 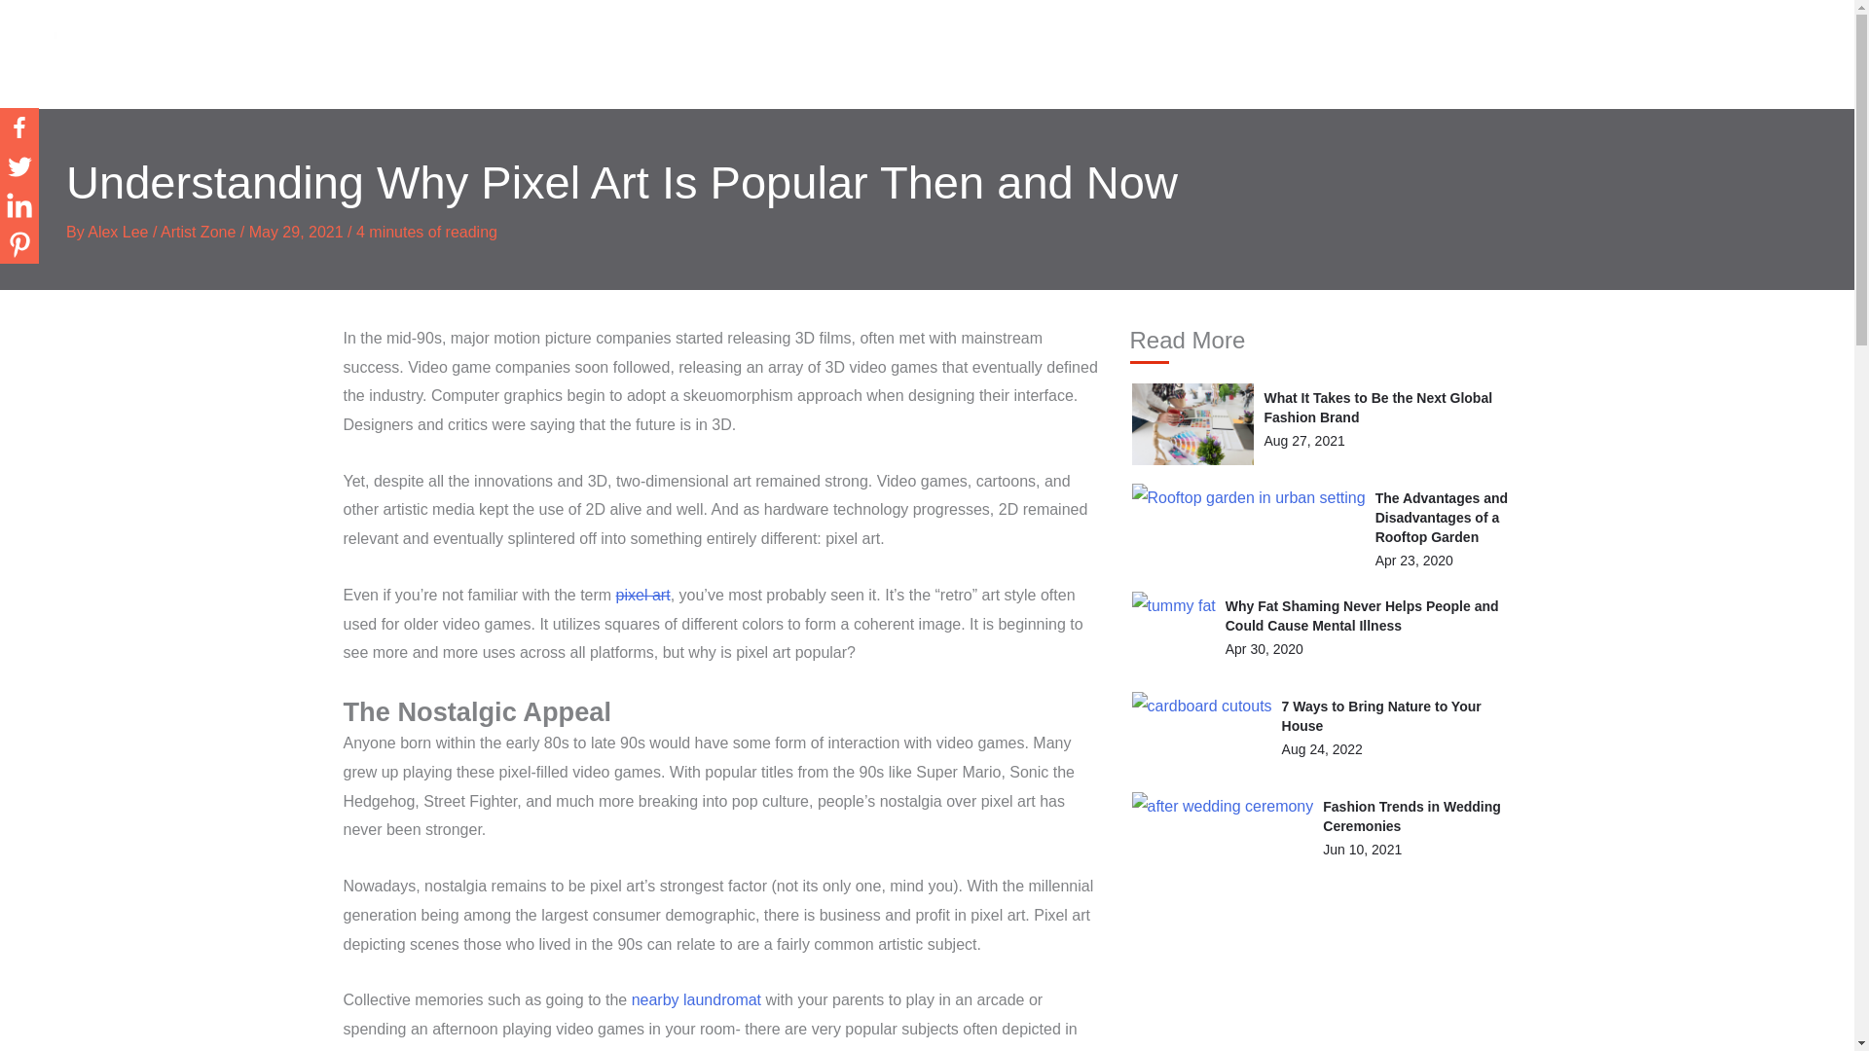 I want to click on pixel art, so click(x=643, y=594).